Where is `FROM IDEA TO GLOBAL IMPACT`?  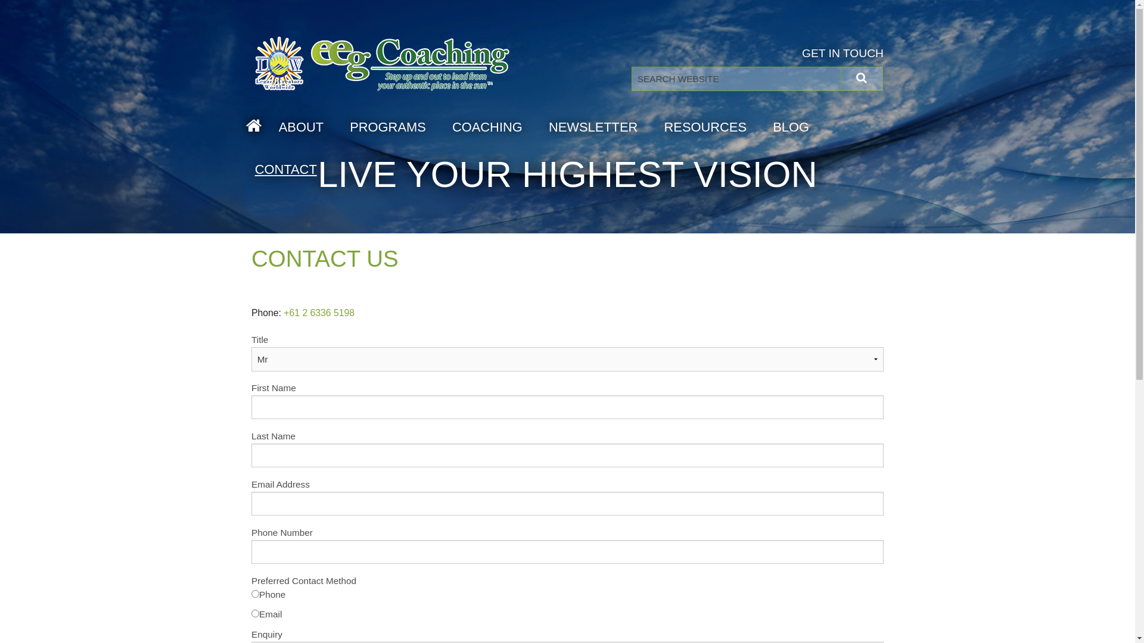
FROM IDEA TO GLOBAL IMPACT is located at coordinates (487, 216).